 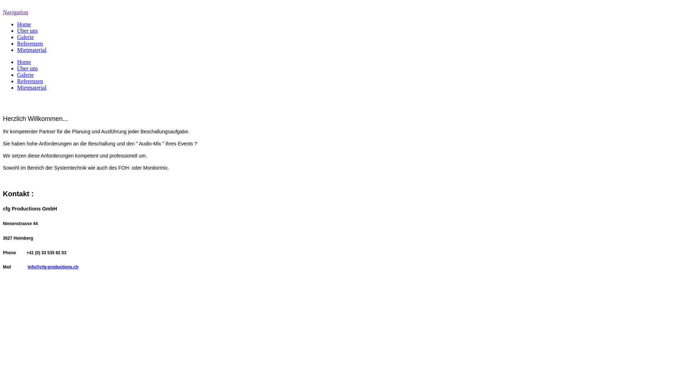 What do you see at coordinates (32, 50) in the screenshot?
I see `Mietmaterial` at bounding box center [32, 50].